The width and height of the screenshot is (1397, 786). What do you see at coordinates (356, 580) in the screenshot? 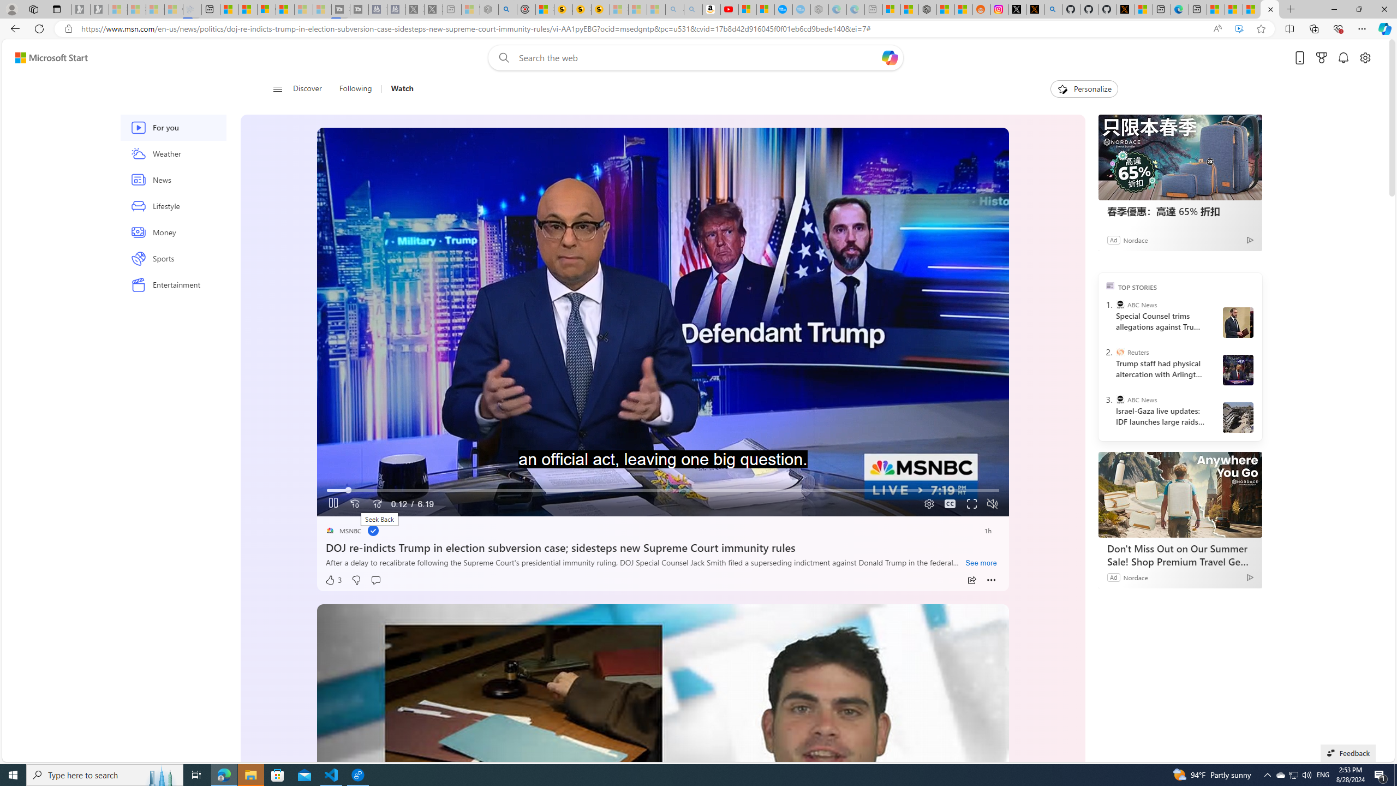
I see `Dislike` at bounding box center [356, 580].